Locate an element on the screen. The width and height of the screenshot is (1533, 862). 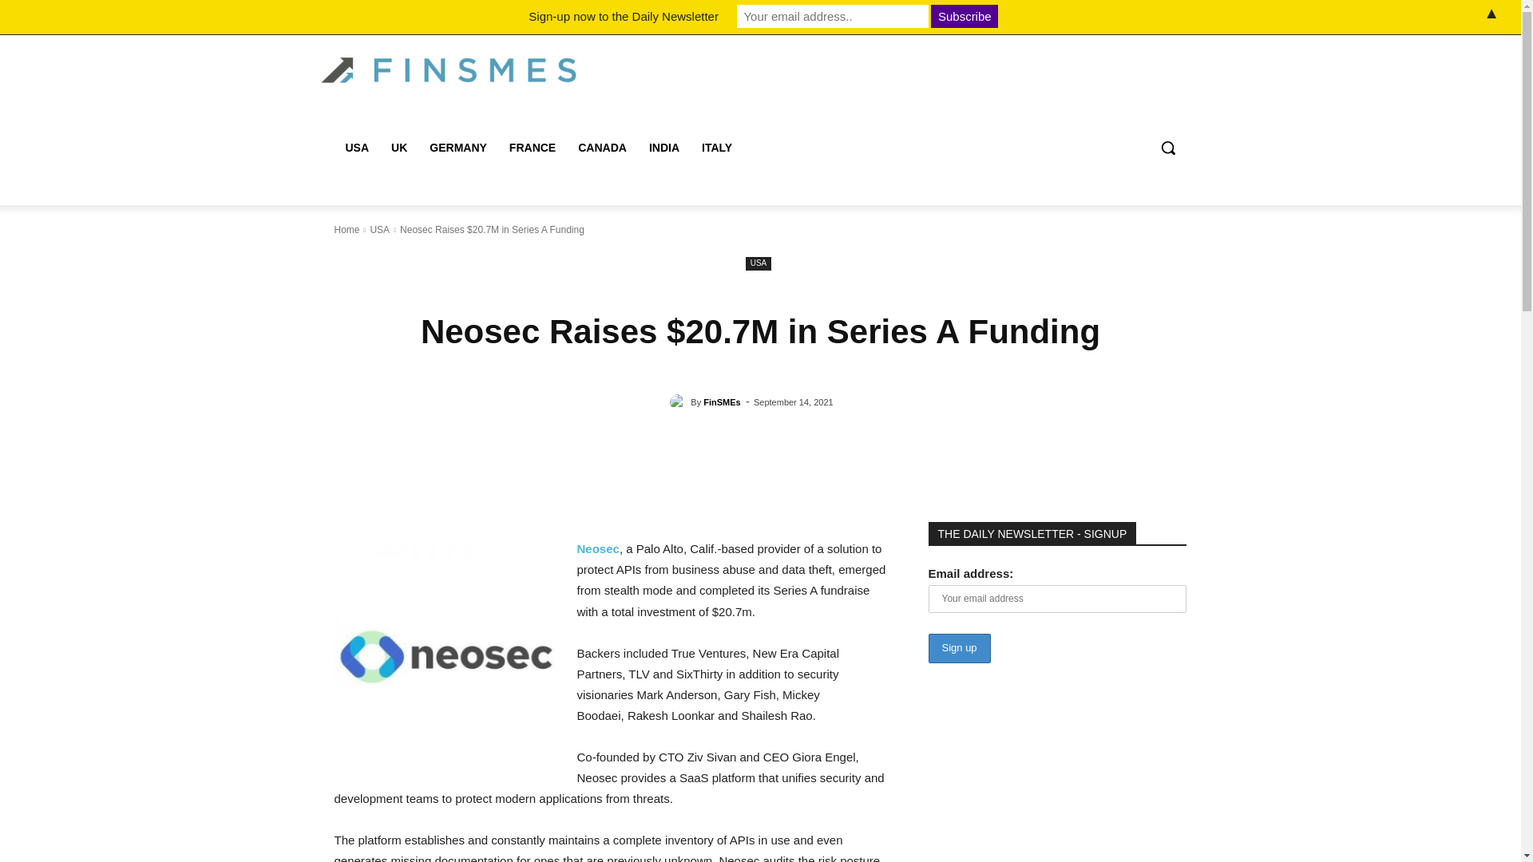
ITALY is located at coordinates (717, 147).